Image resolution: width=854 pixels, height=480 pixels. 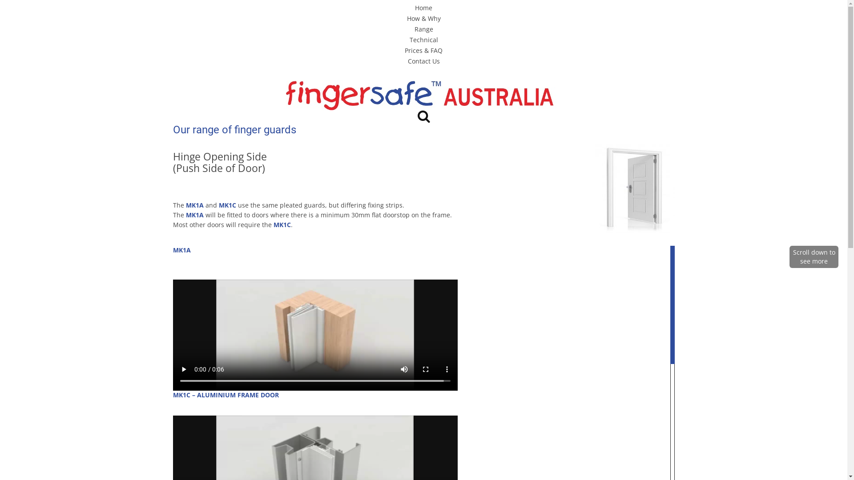 I want to click on Home, so click(x=423, y=8).